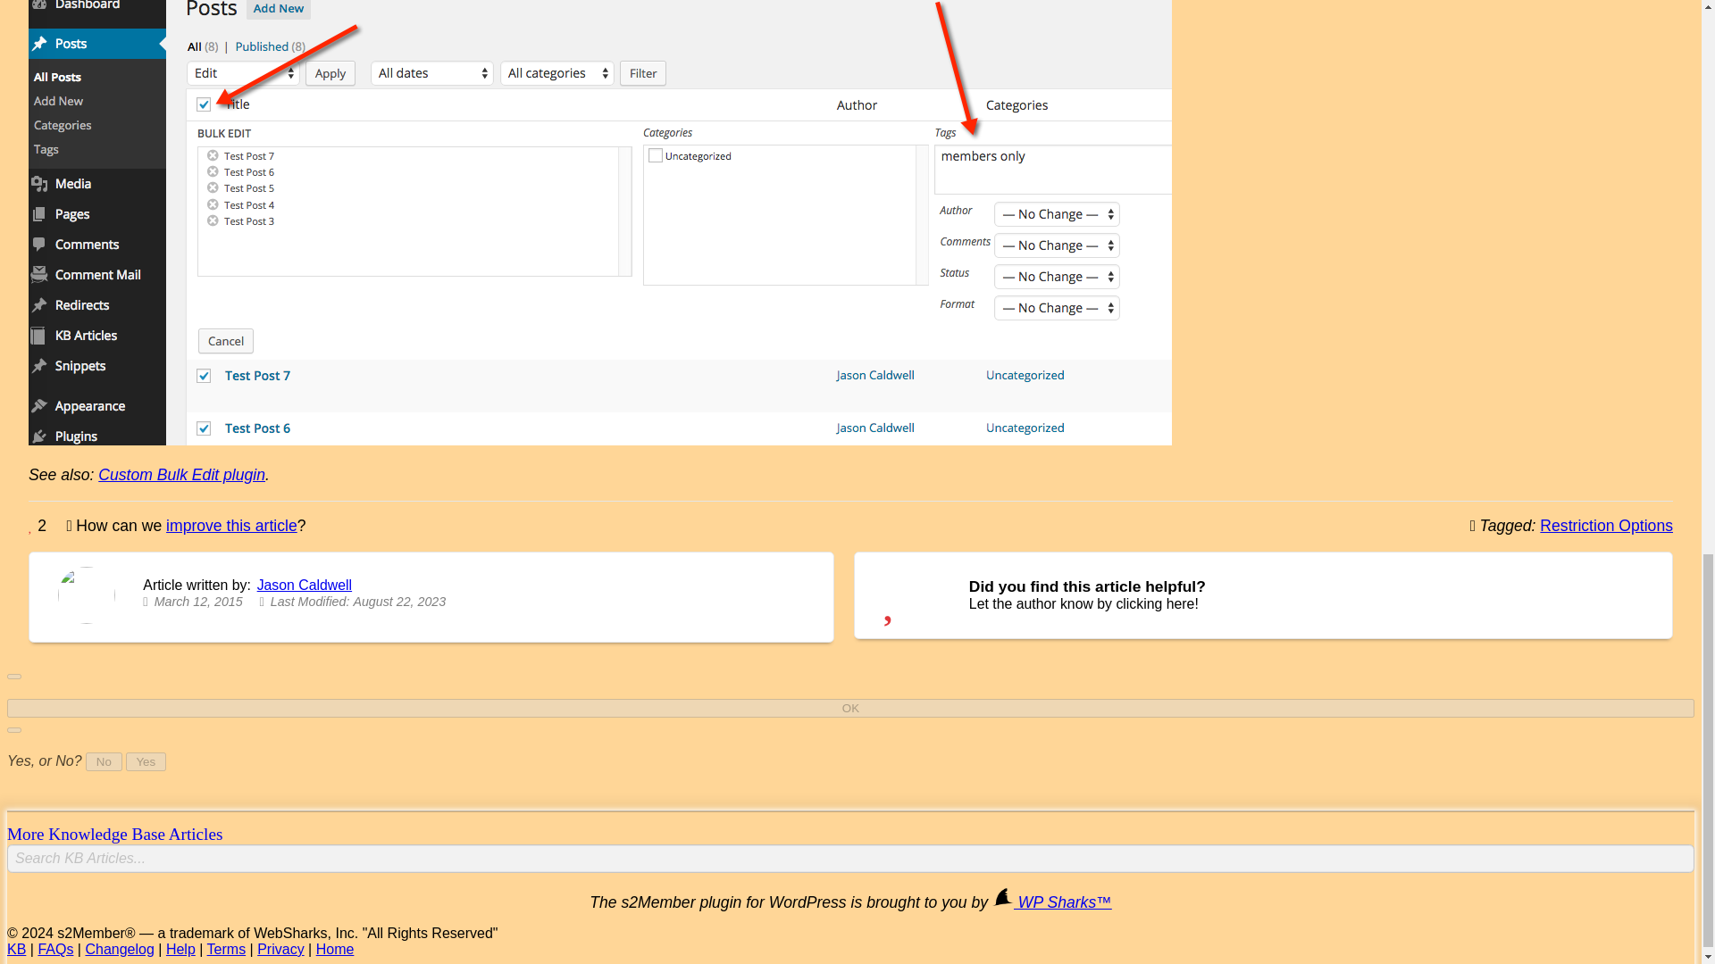 The width and height of the screenshot is (1715, 964). What do you see at coordinates (181, 475) in the screenshot?
I see `Custom Bulk Edit plugin` at bounding box center [181, 475].